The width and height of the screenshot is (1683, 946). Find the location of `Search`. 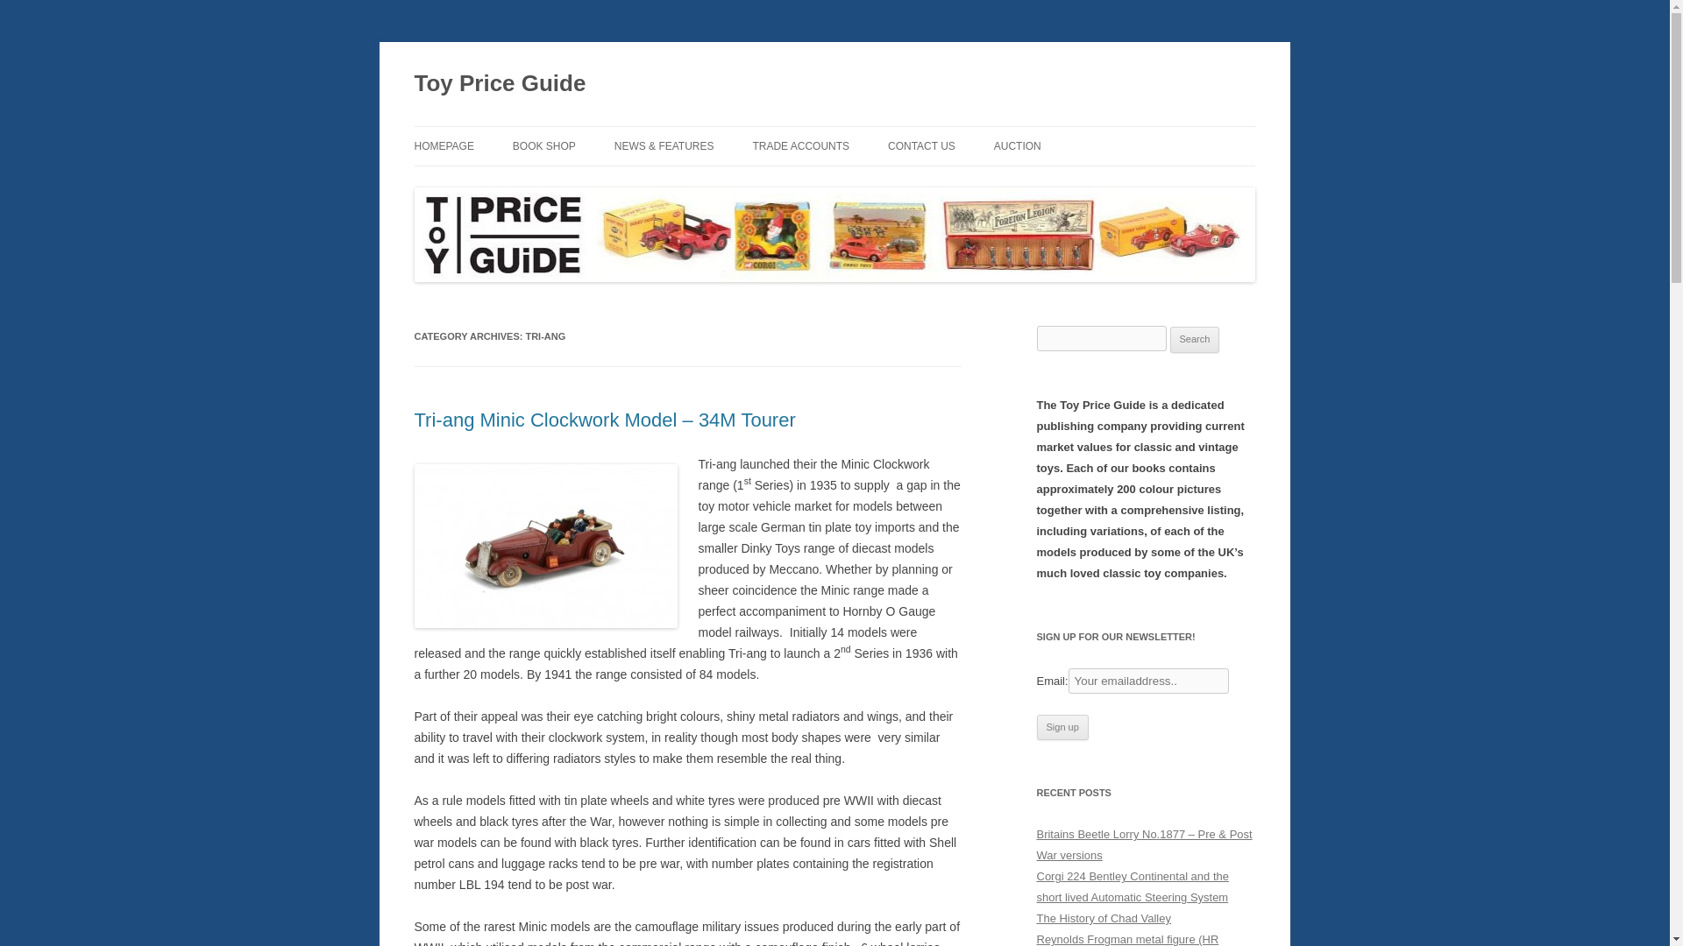

Search is located at coordinates (1195, 339).